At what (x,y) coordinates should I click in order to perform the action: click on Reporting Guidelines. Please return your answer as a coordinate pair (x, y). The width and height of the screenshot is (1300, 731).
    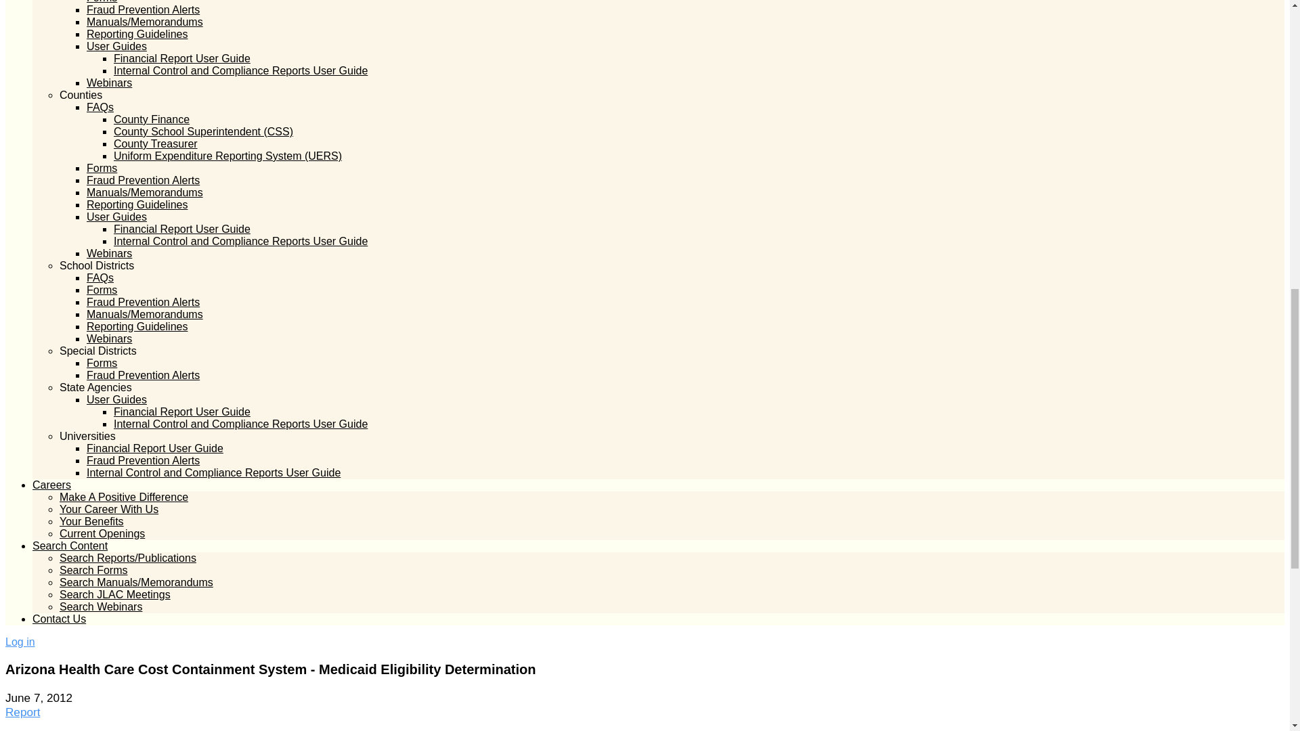
    Looking at the image, I should click on (137, 34).